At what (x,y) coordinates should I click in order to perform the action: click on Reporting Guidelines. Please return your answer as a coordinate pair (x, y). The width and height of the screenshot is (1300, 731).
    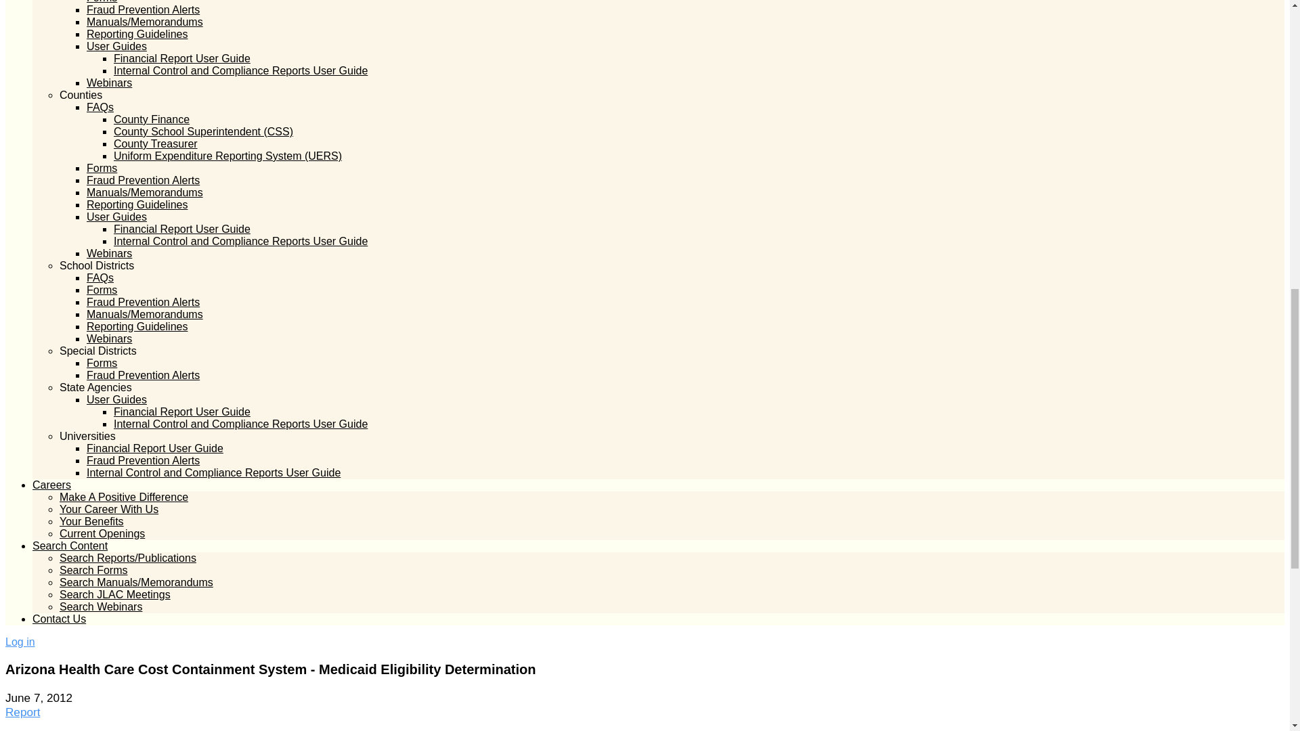
    Looking at the image, I should click on (137, 34).